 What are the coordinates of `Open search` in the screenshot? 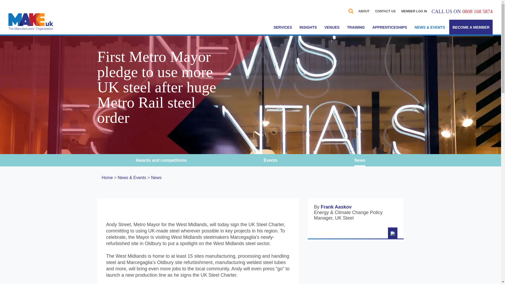 It's located at (351, 11).